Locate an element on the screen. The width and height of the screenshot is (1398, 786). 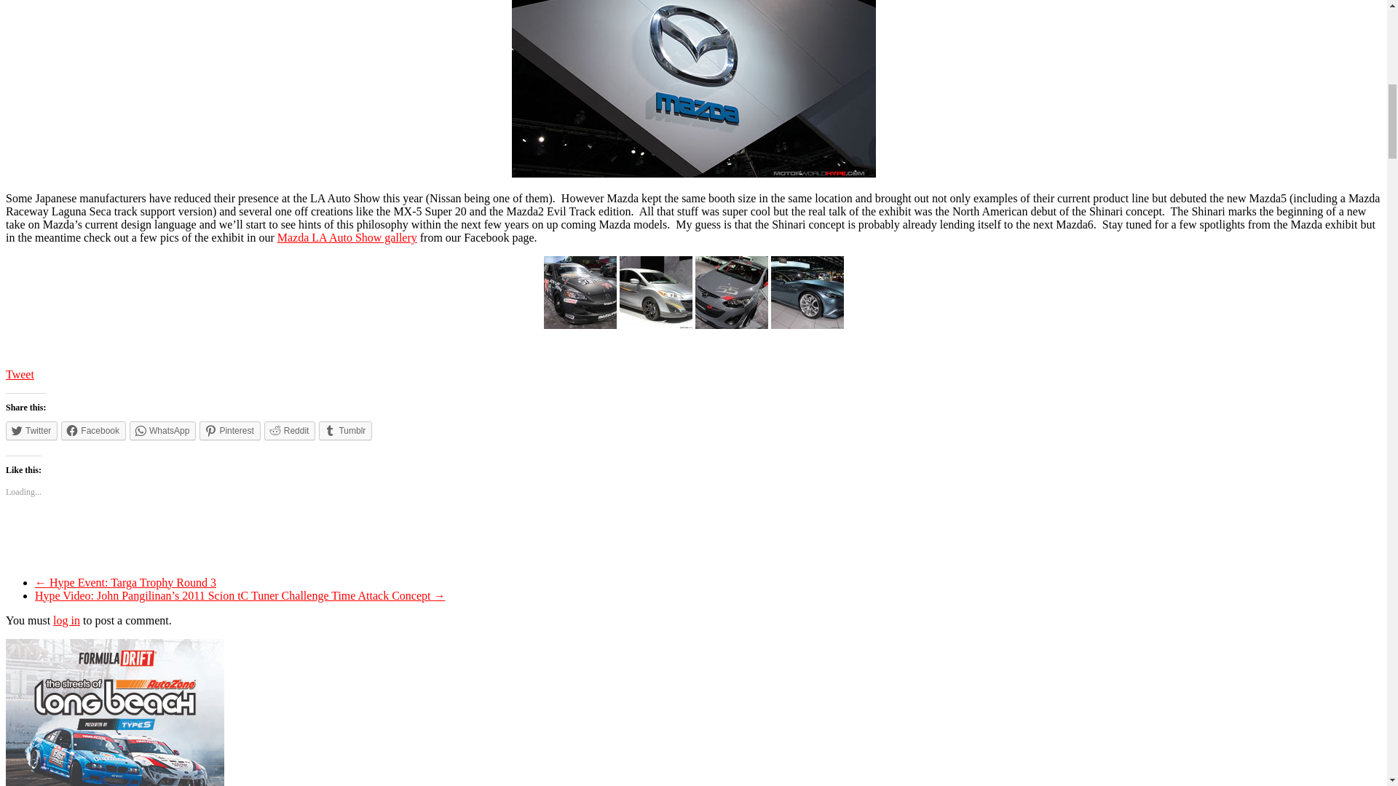
Click to share on Reddit is located at coordinates (290, 430).